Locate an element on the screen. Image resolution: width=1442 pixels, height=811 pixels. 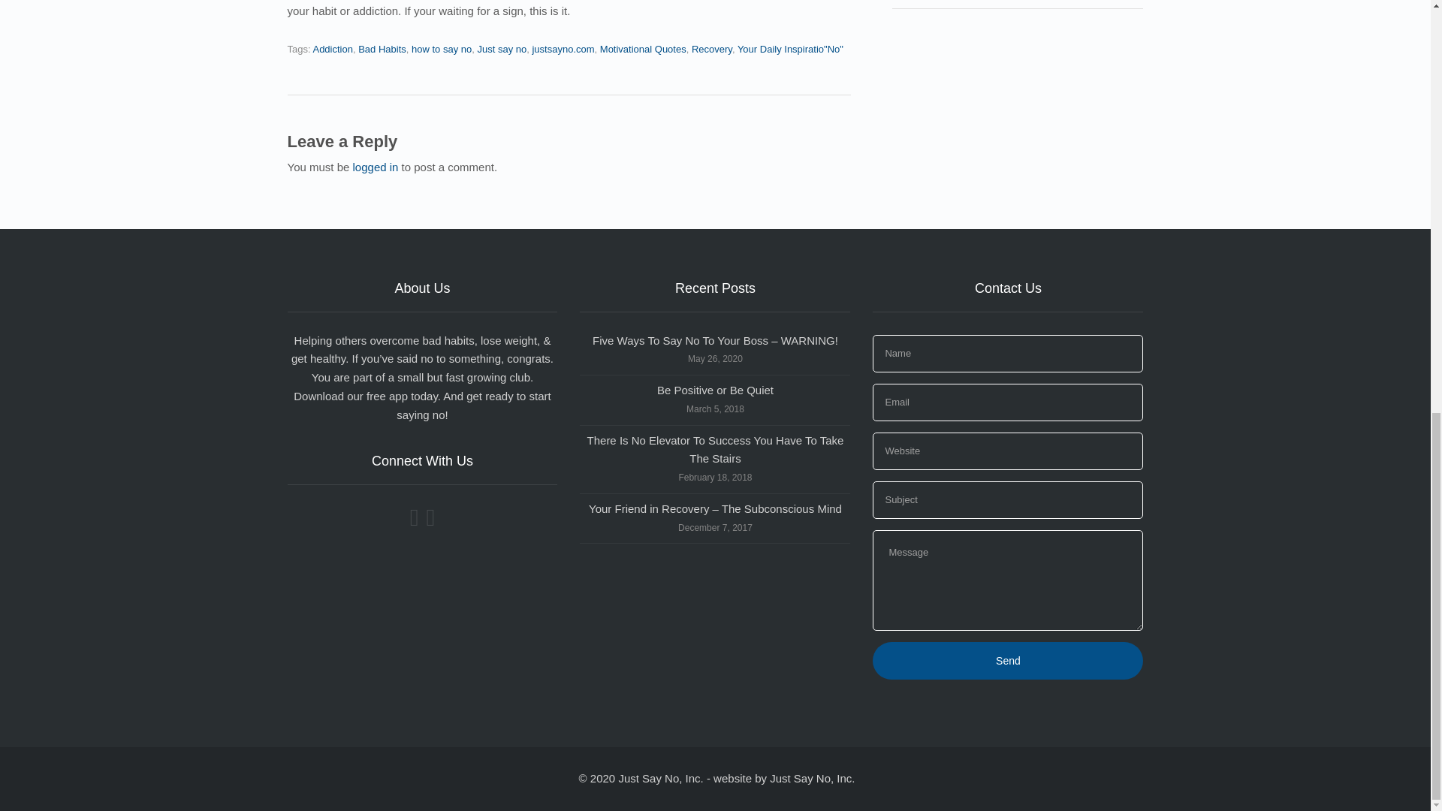
Your Daily Inspiratio"No" is located at coordinates (790, 50).